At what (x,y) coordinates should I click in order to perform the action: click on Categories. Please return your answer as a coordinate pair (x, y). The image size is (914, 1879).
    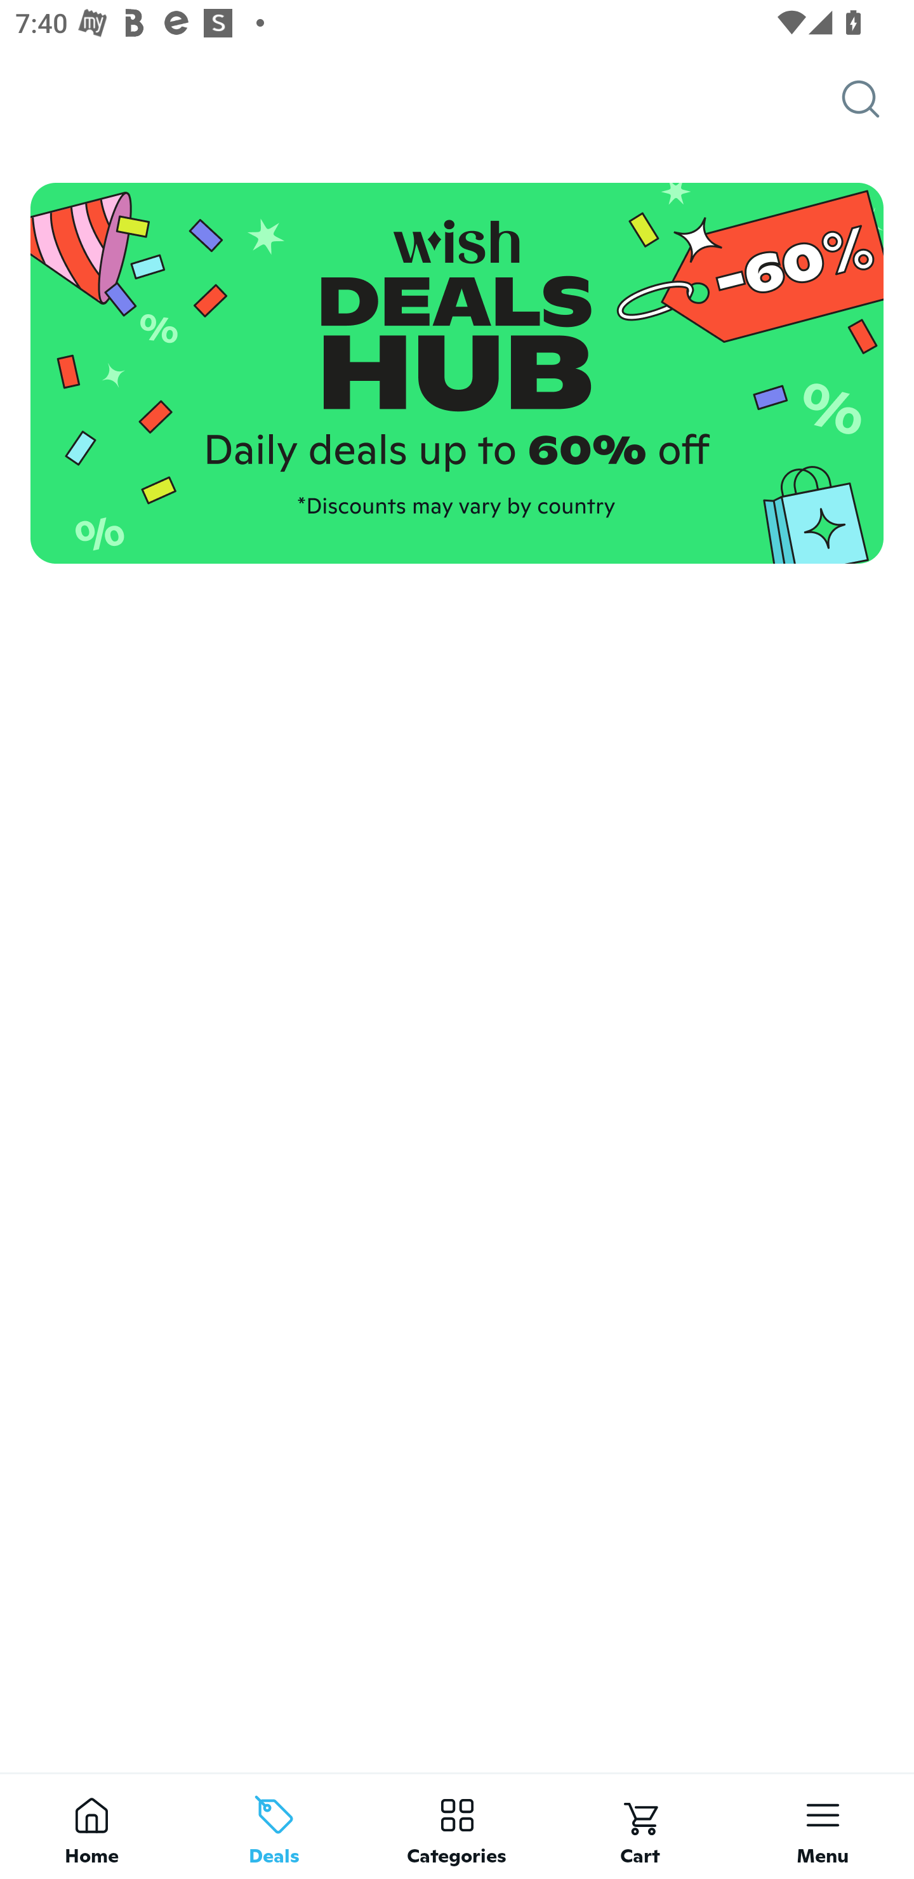
    Looking at the image, I should click on (457, 1826).